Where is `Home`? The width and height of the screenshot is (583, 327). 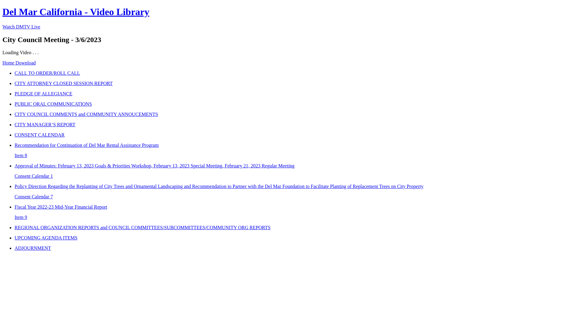
Home is located at coordinates (9, 63).